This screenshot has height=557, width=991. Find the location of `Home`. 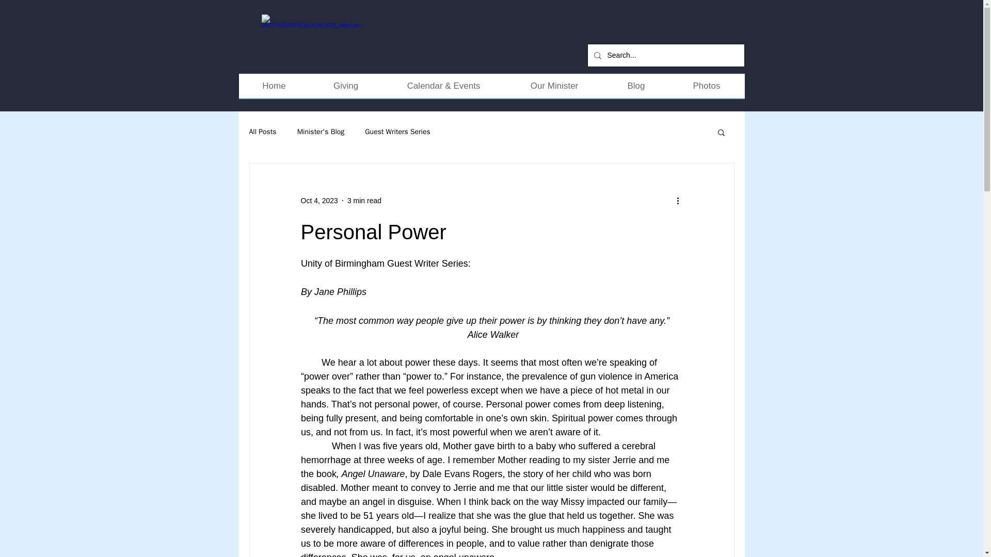

Home is located at coordinates (274, 89).